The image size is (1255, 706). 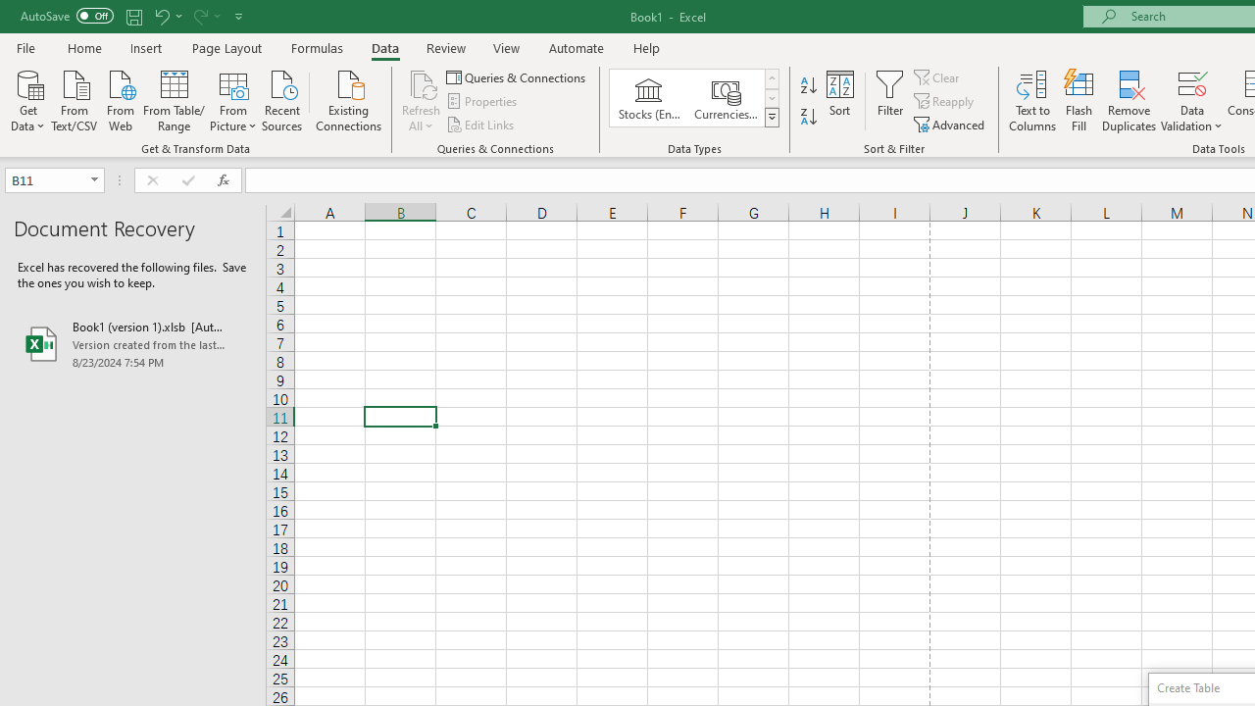 What do you see at coordinates (482, 102) in the screenshot?
I see `Properties` at bounding box center [482, 102].